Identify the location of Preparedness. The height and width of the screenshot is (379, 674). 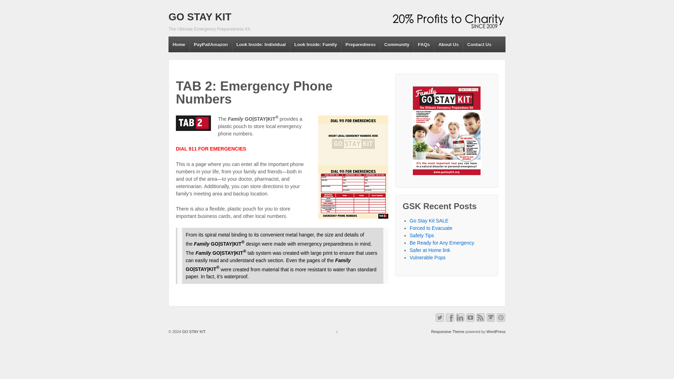
(360, 44).